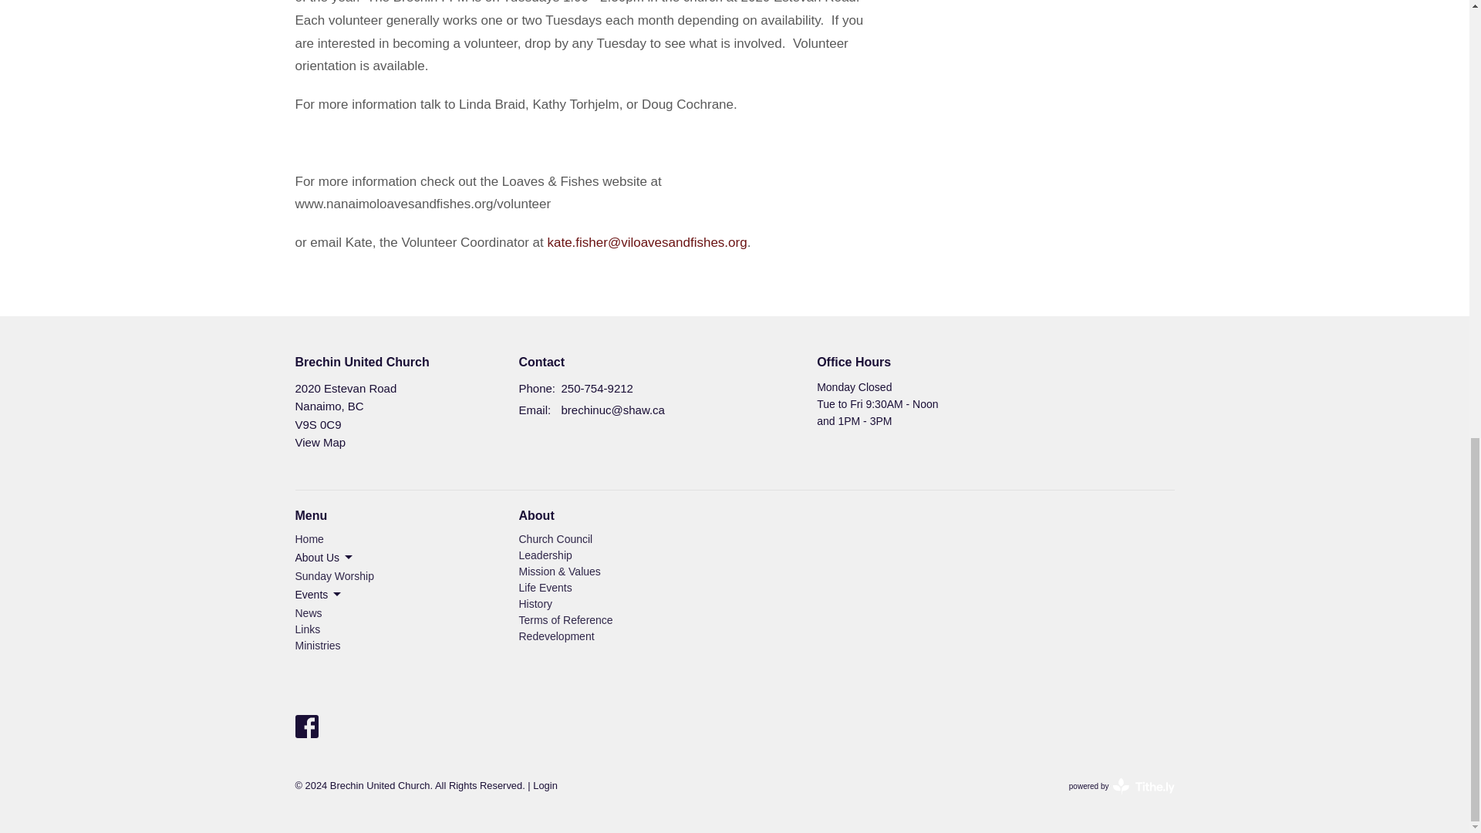  What do you see at coordinates (319, 442) in the screenshot?
I see `View Map` at bounding box center [319, 442].